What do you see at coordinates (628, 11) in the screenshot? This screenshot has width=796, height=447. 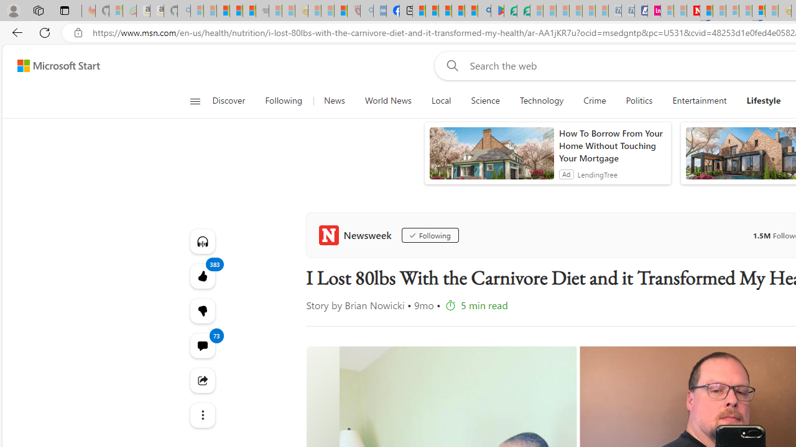 I see `Cheap Hotels - Save70.com - Sleeping` at bounding box center [628, 11].